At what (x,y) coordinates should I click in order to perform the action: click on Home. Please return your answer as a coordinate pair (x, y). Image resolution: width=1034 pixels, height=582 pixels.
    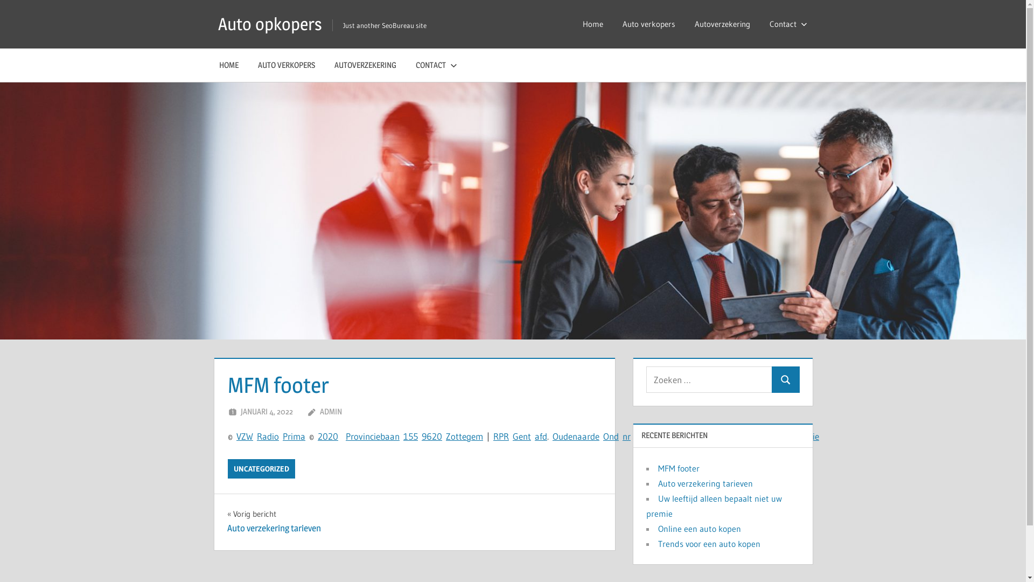
    Looking at the image, I should click on (593, 24).